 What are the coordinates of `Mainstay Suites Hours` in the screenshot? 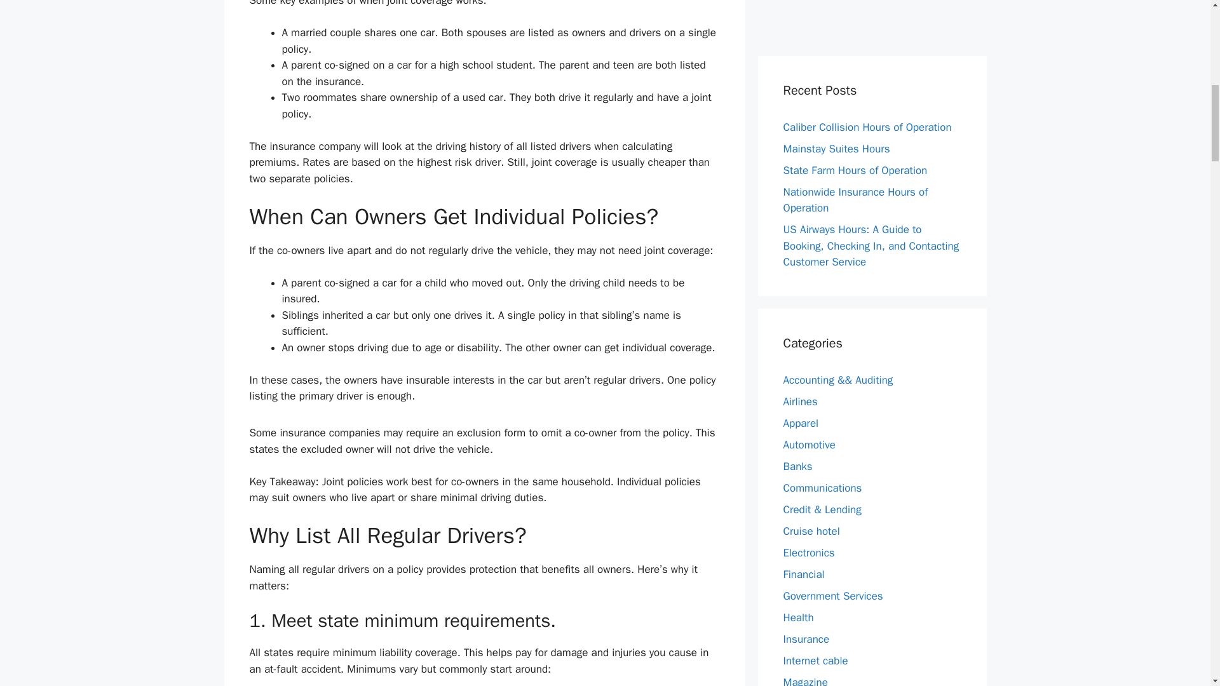 It's located at (836, 149).